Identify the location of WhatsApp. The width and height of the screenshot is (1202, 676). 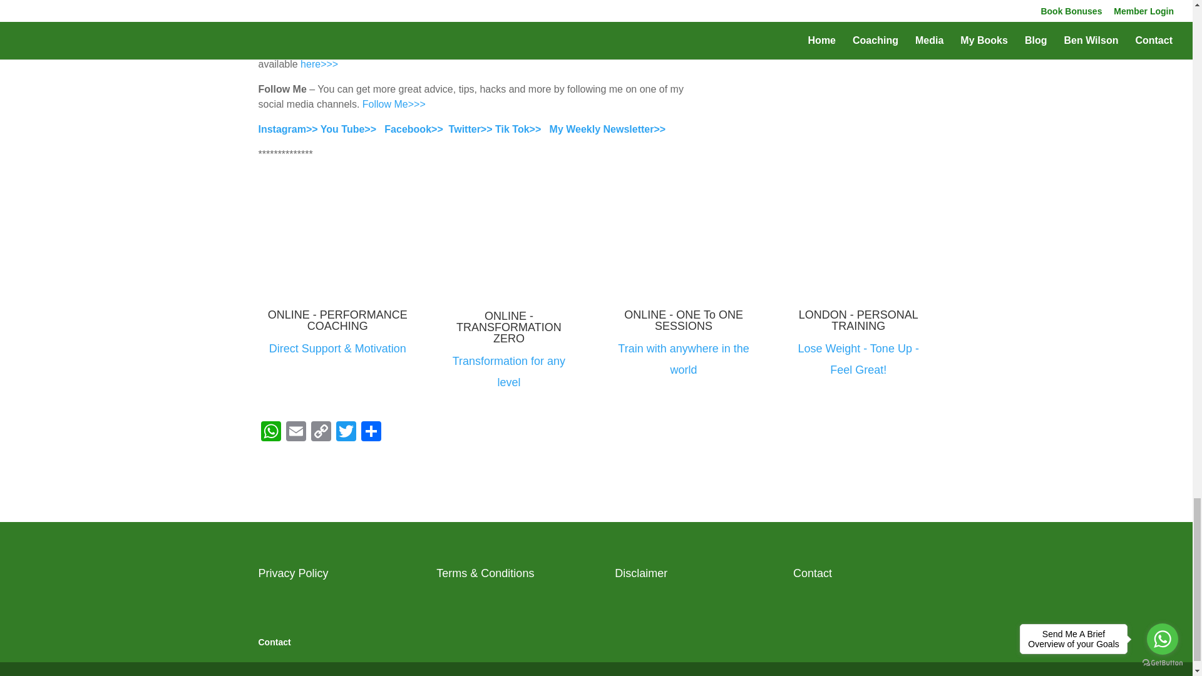
(270, 432).